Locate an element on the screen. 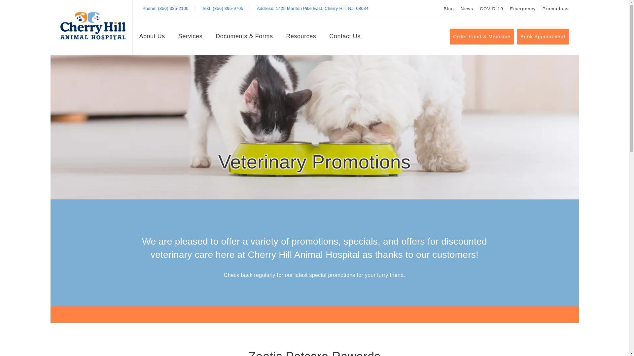 This screenshot has height=356, width=634. Blog is located at coordinates (93, 26).